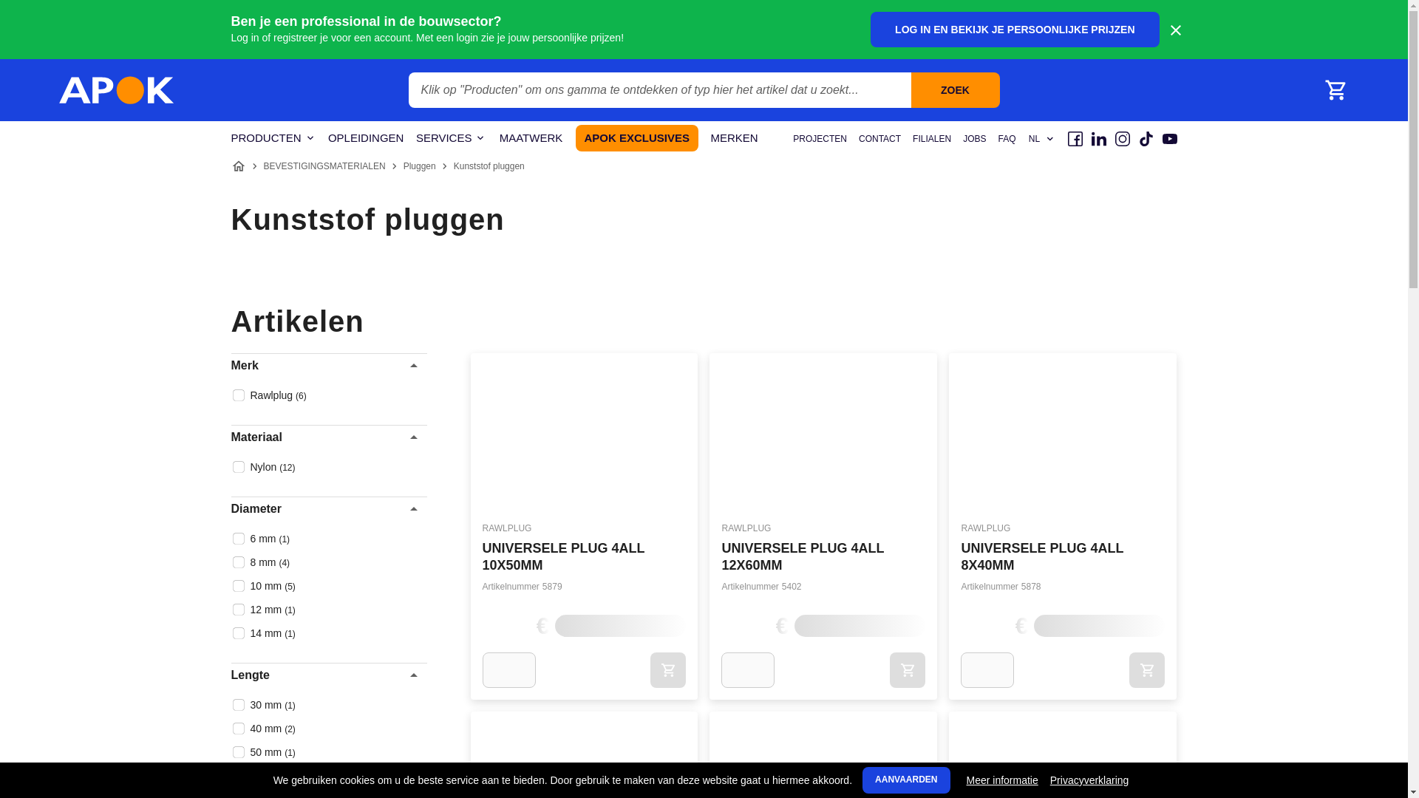 Image resolution: width=1419 pixels, height=798 pixels. What do you see at coordinates (328, 366) in the screenshot?
I see `Merk
Collapse filter` at bounding box center [328, 366].